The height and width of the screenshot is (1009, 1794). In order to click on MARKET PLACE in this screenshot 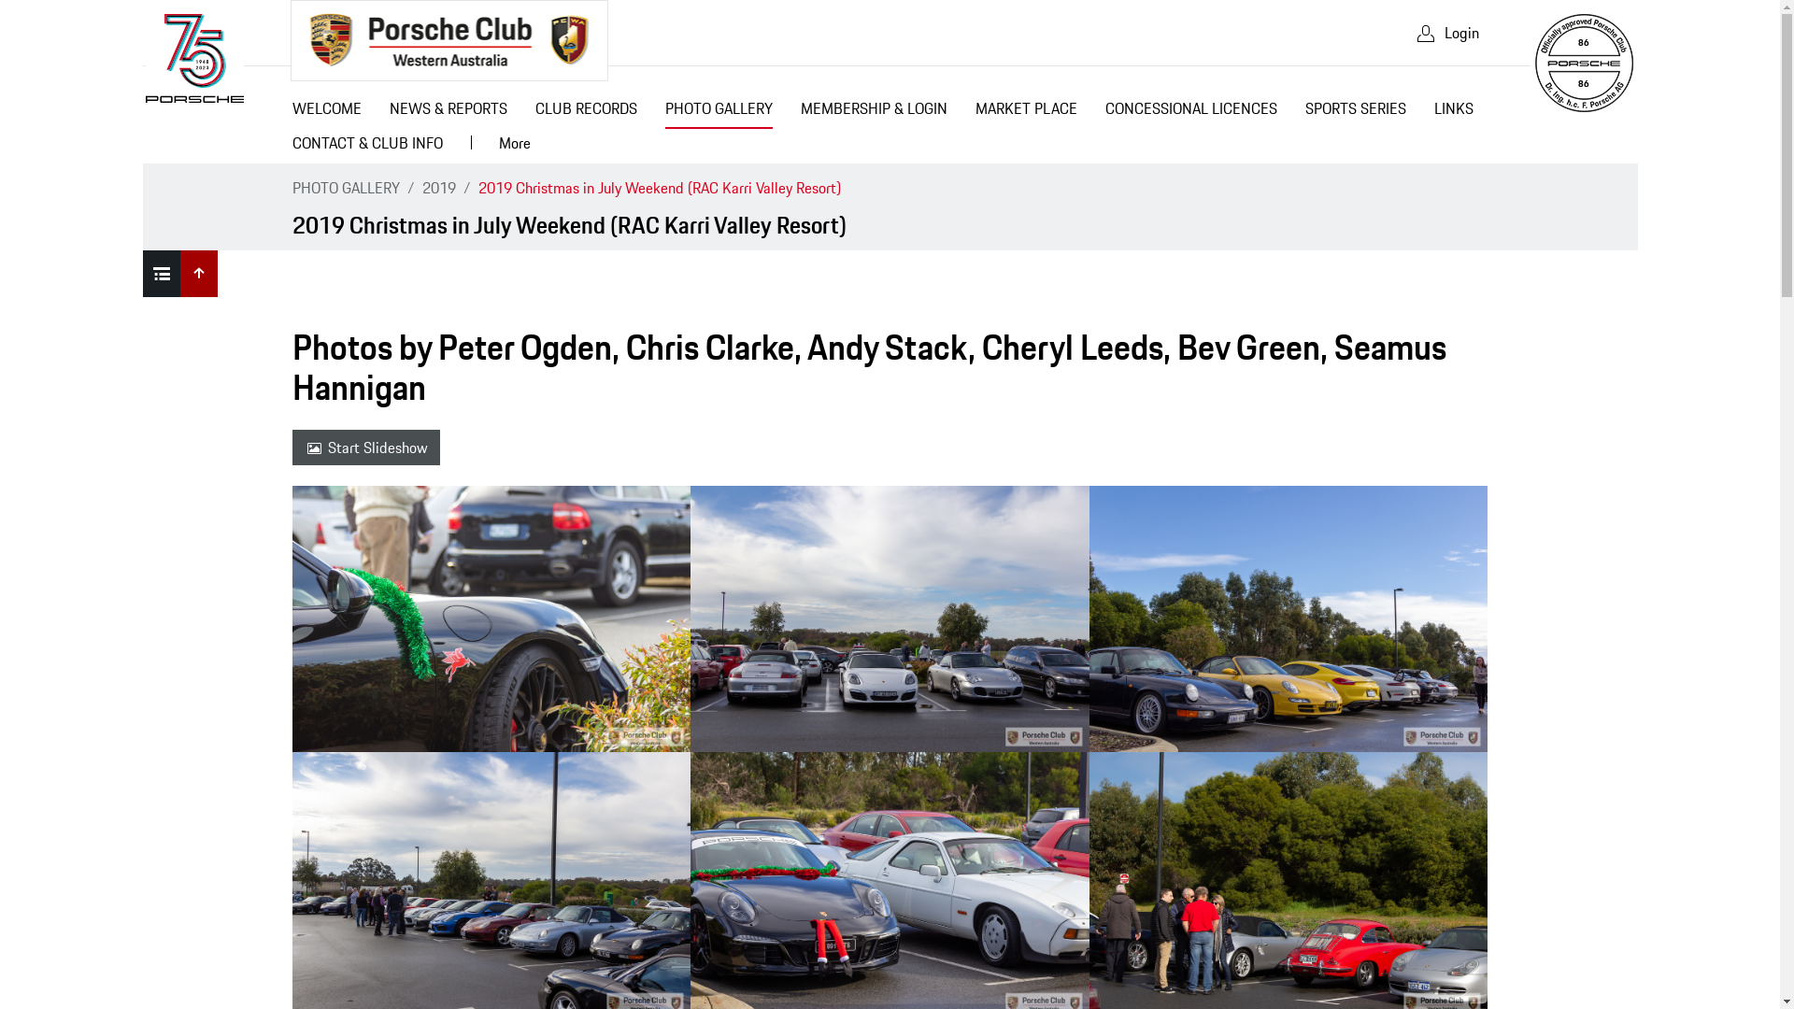, I will do `click(1026, 112)`.